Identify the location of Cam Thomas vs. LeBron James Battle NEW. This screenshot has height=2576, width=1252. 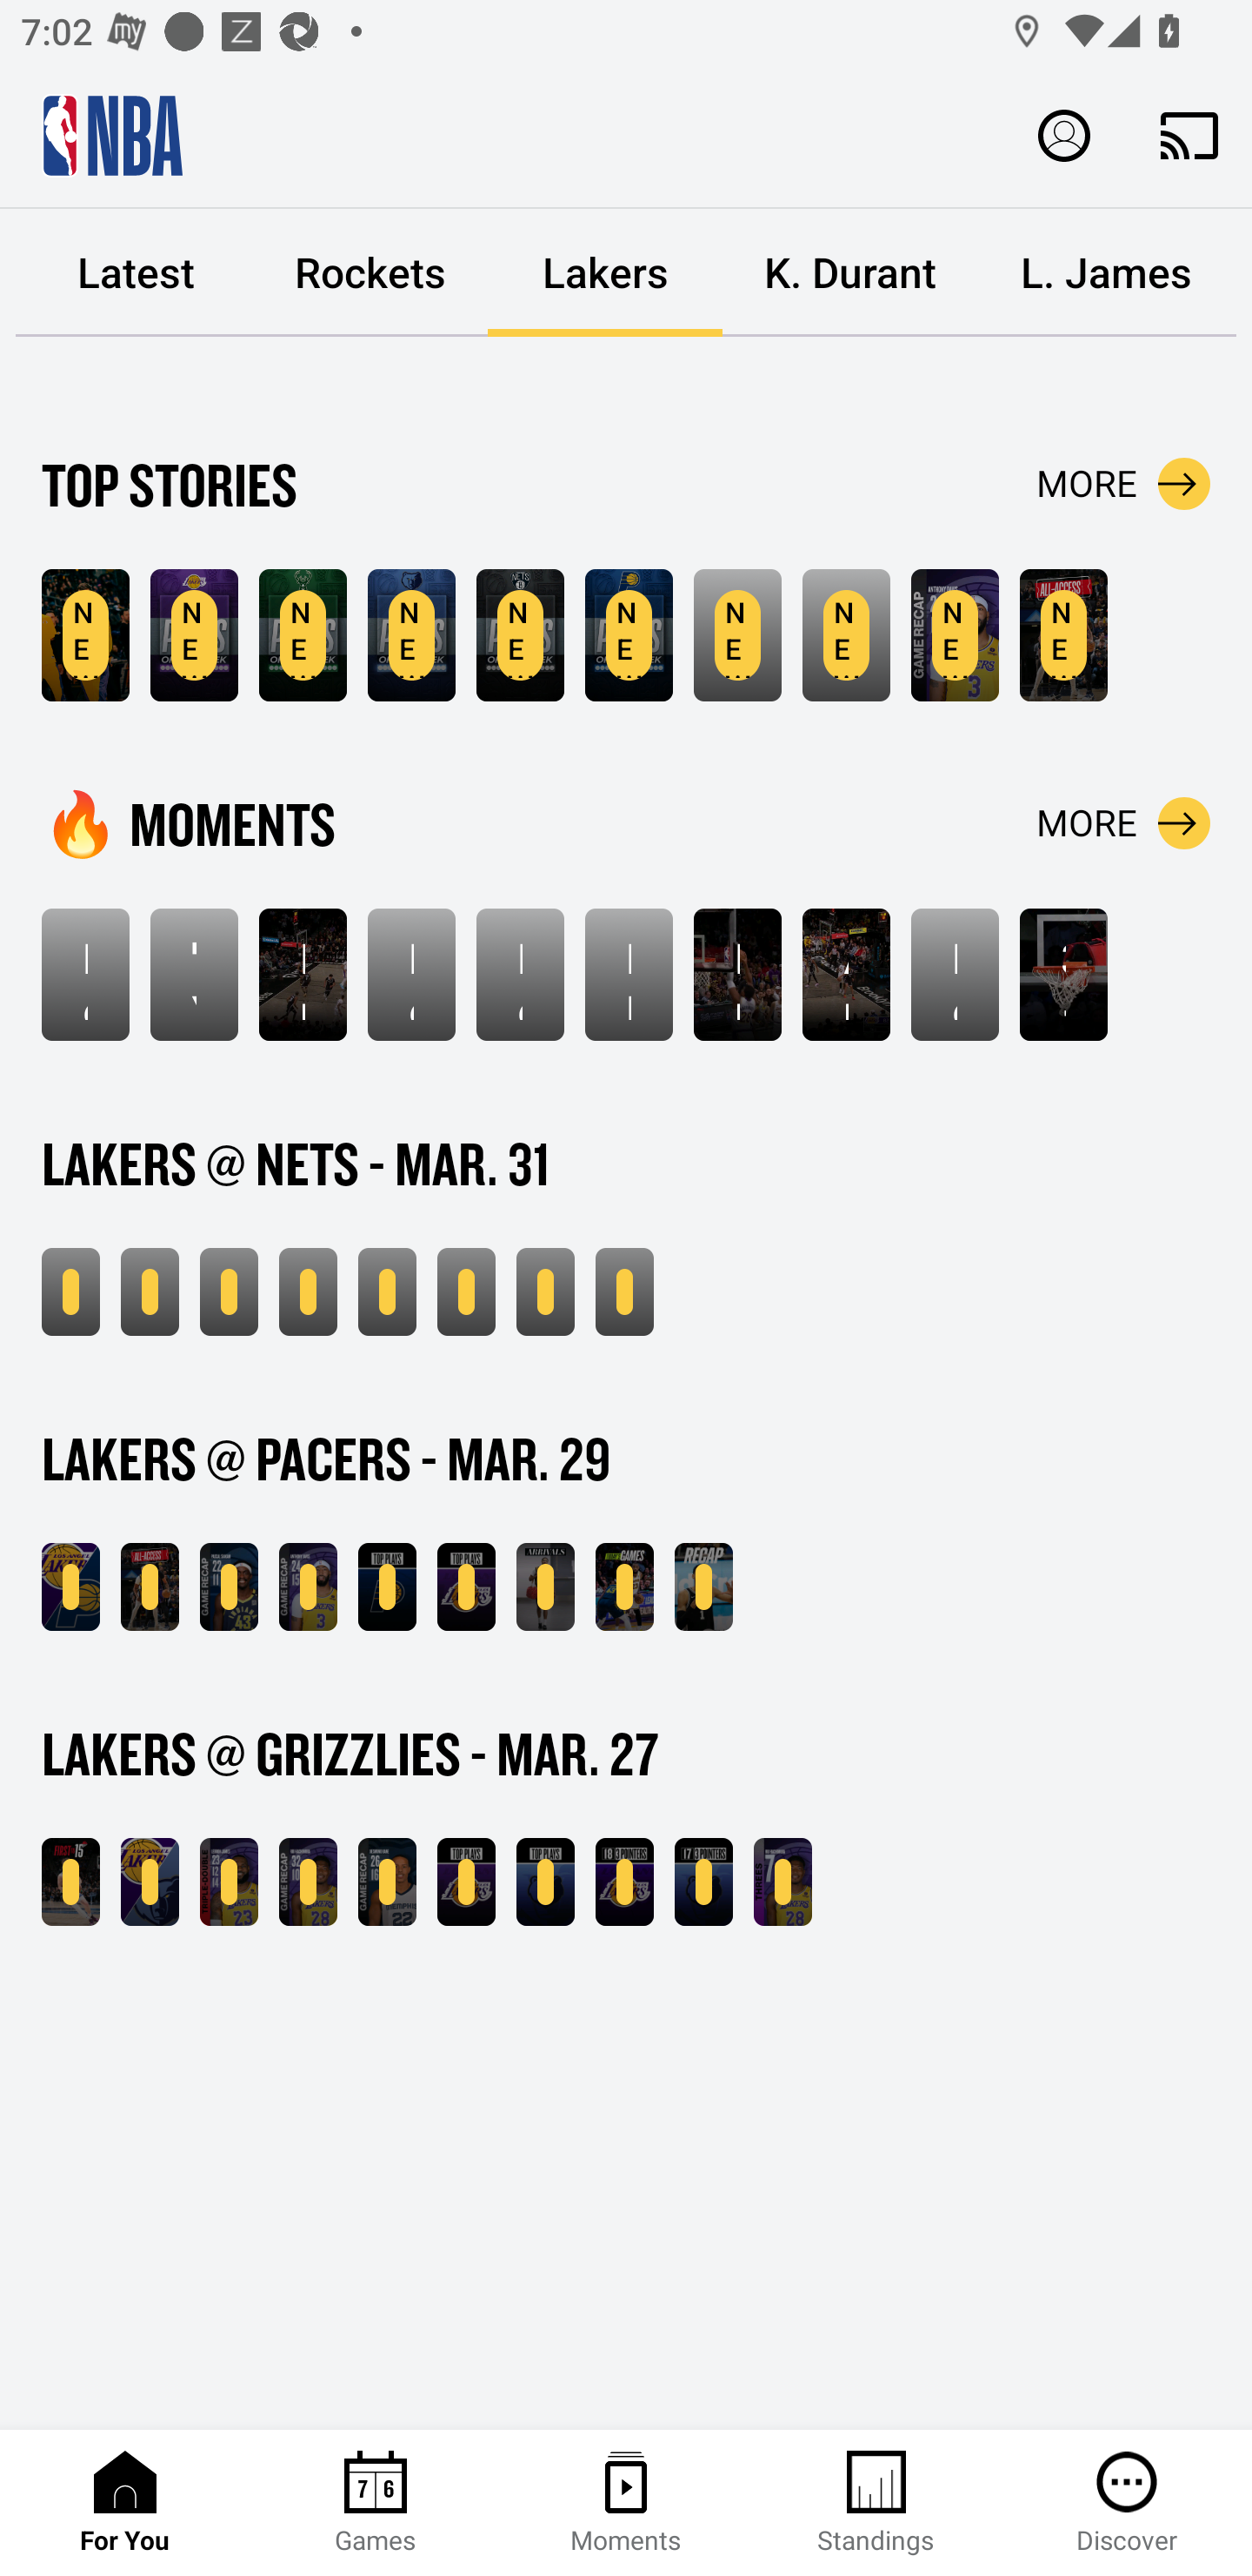
(544, 1291).